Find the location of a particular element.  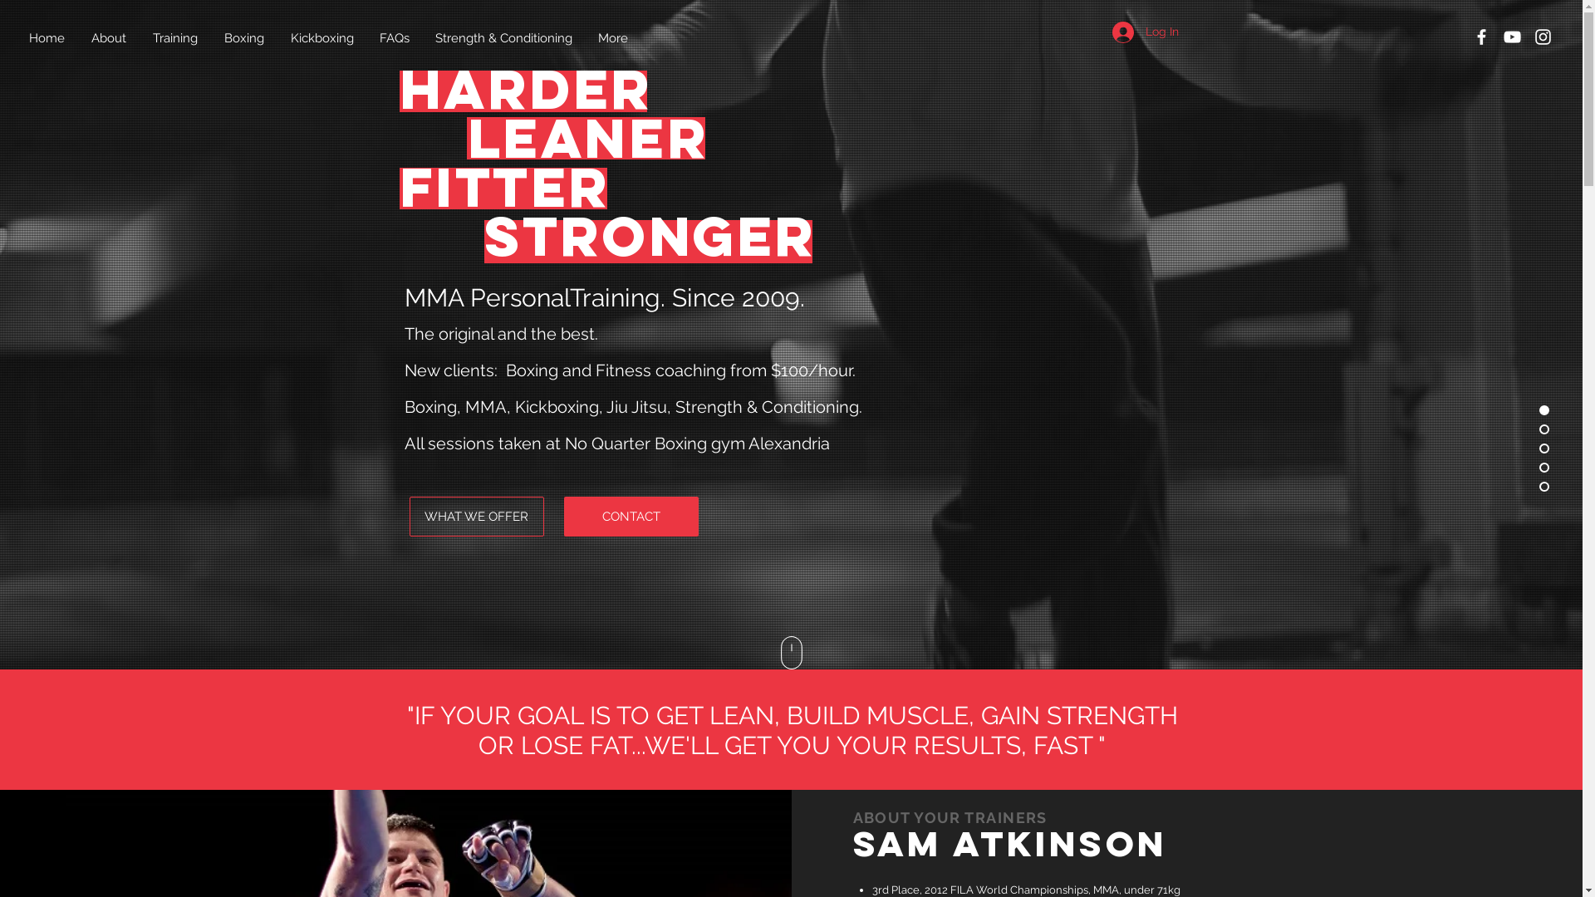

About is located at coordinates (110, 38).